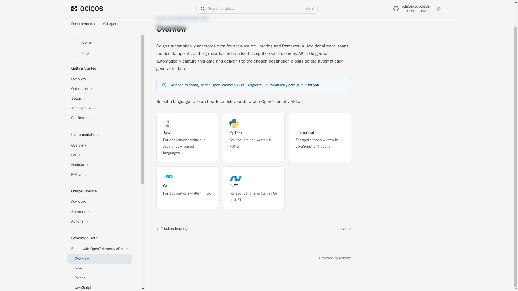  What do you see at coordinates (99, 262) in the screenshot?
I see `VM Agent` at bounding box center [99, 262].